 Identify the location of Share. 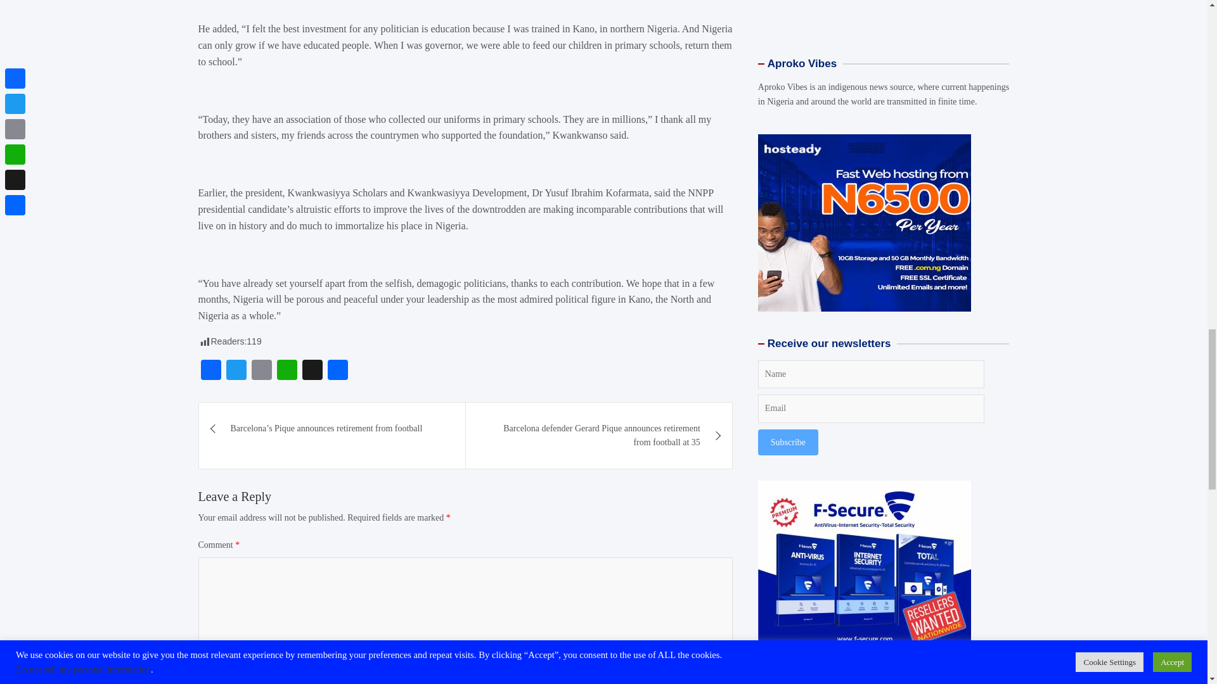
(337, 371).